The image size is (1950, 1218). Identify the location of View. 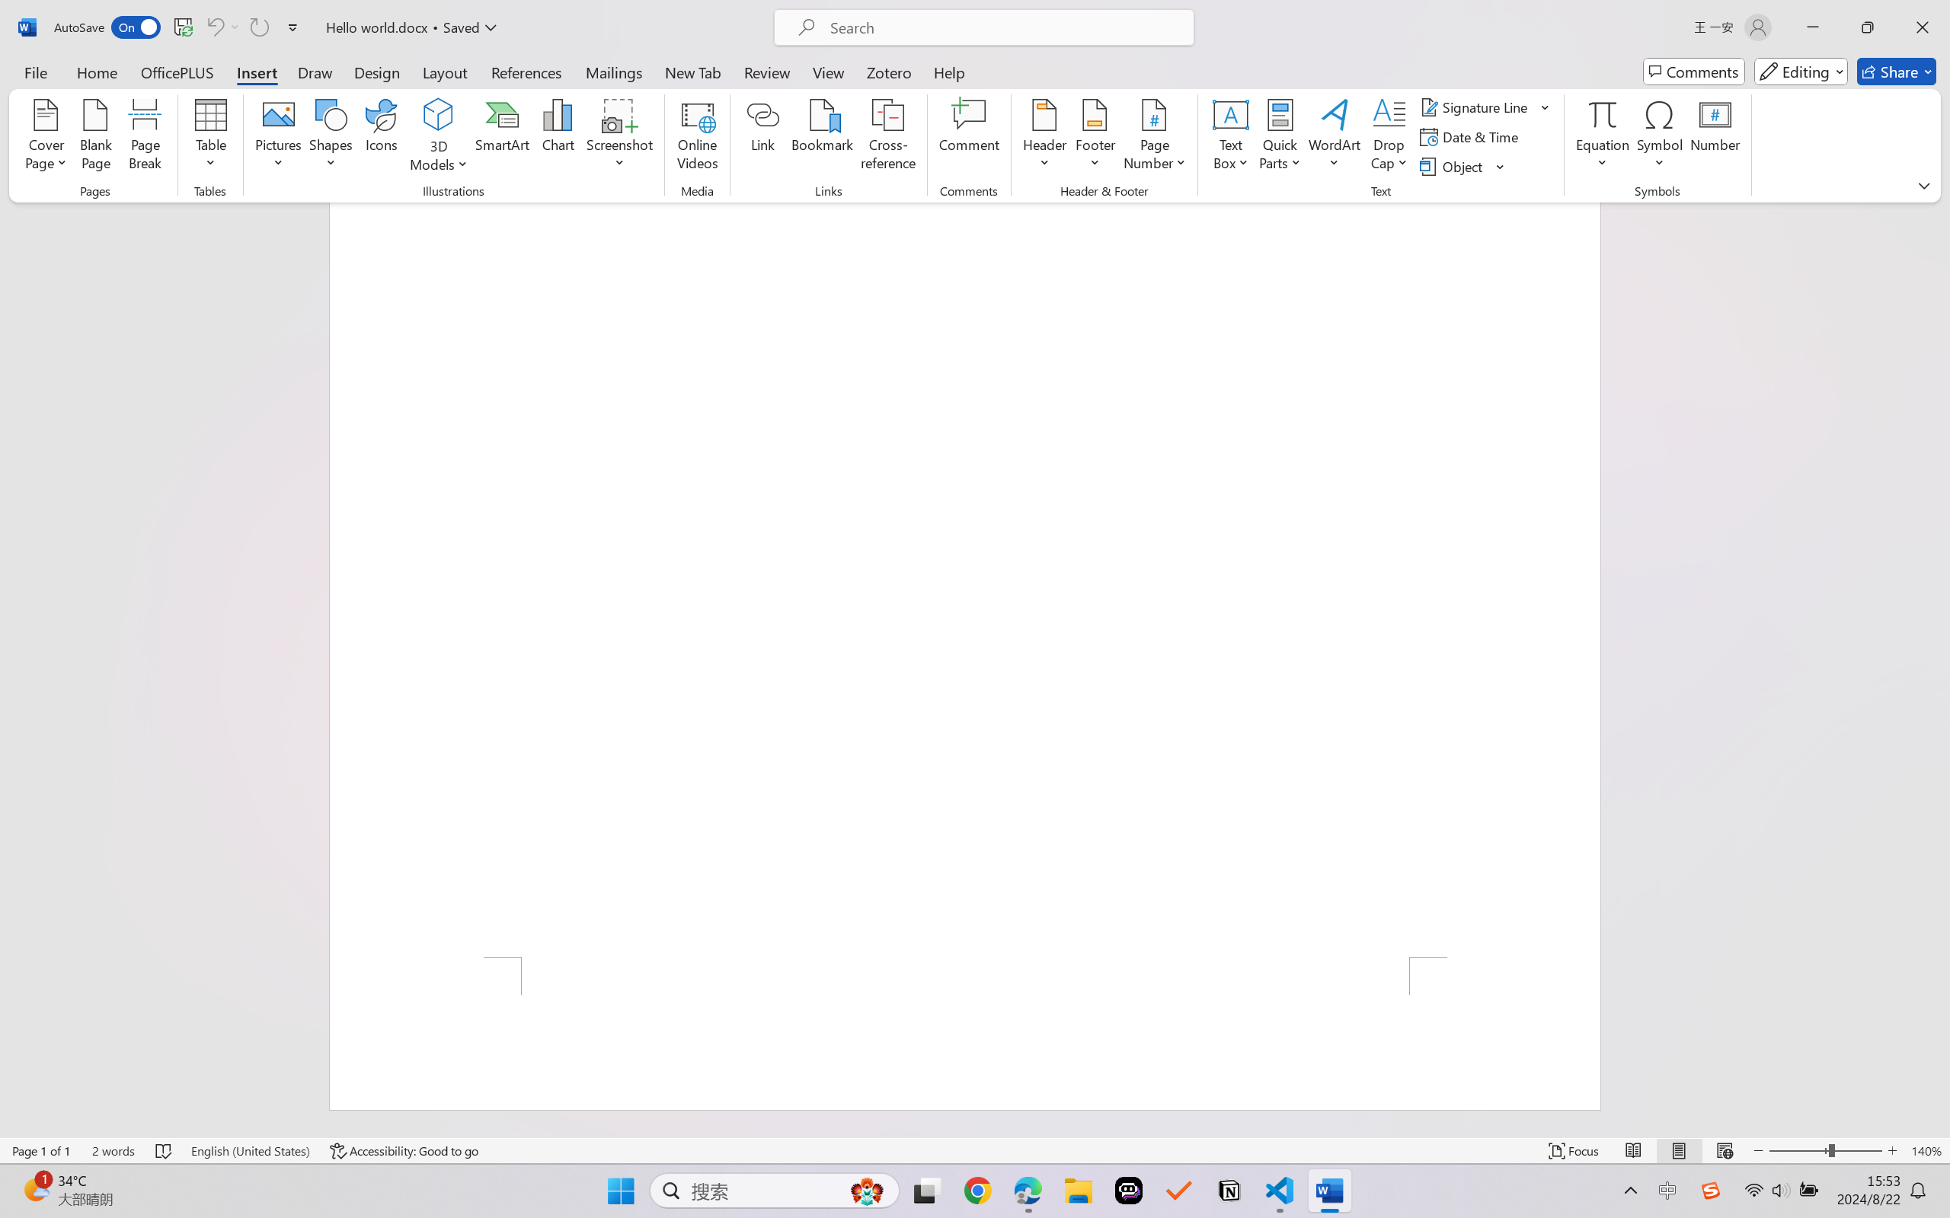
(829, 72).